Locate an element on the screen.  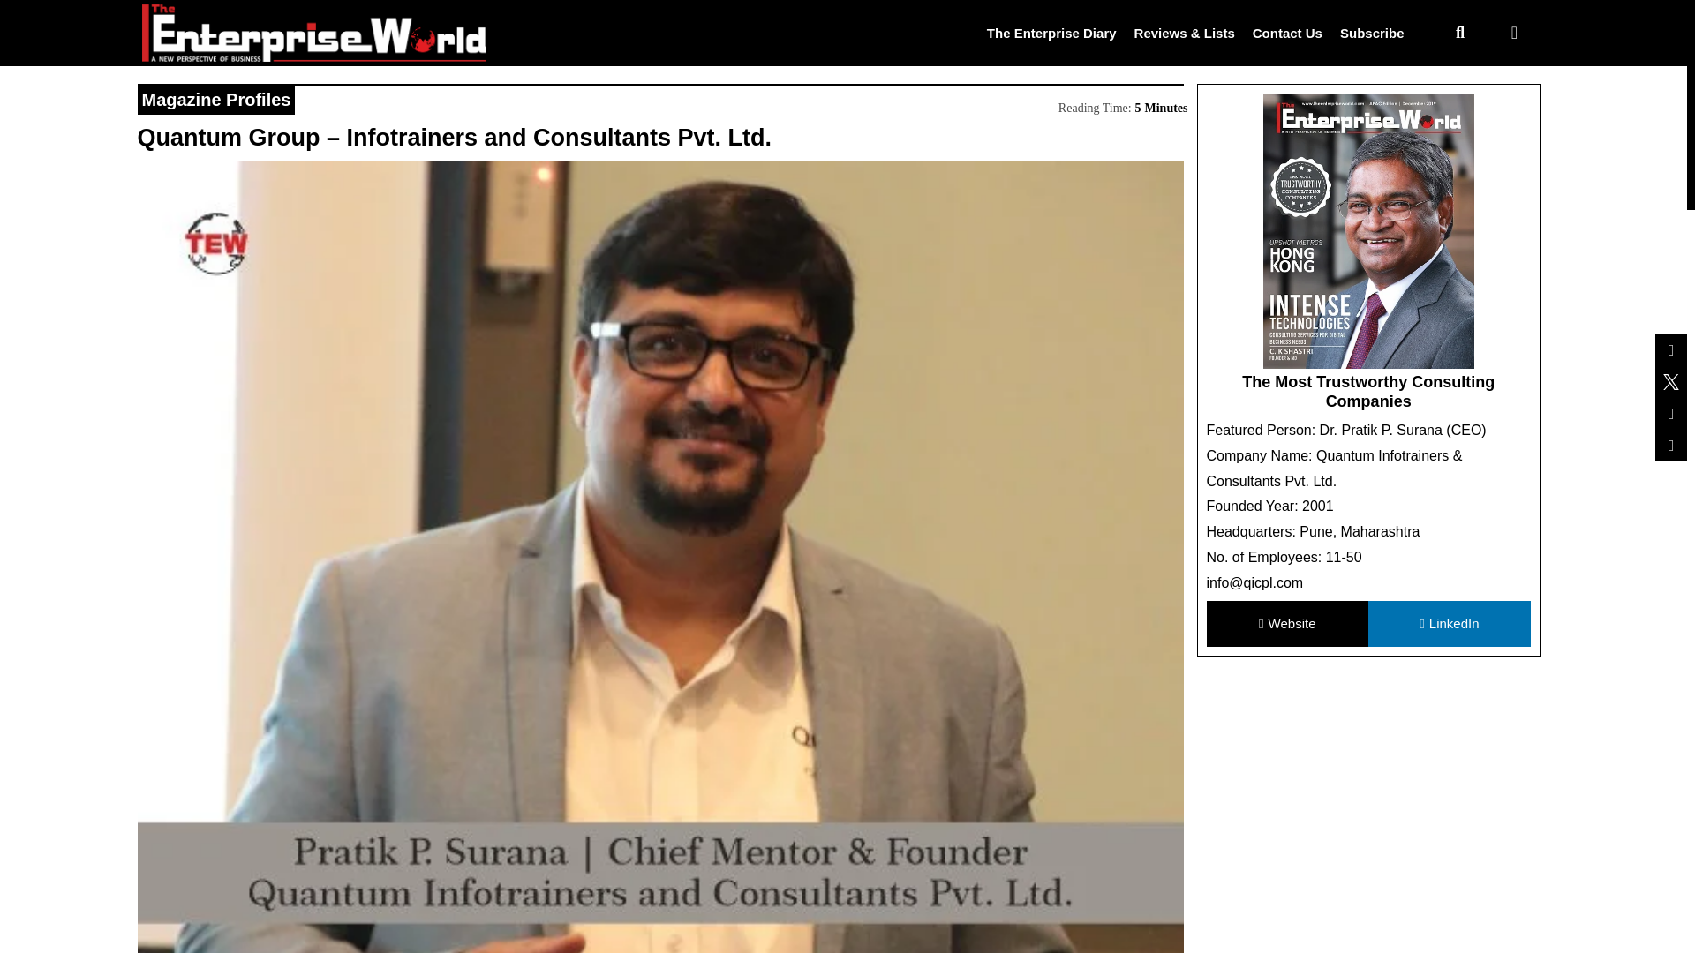
The Enterprise Diary is located at coordinates (1051, 32).